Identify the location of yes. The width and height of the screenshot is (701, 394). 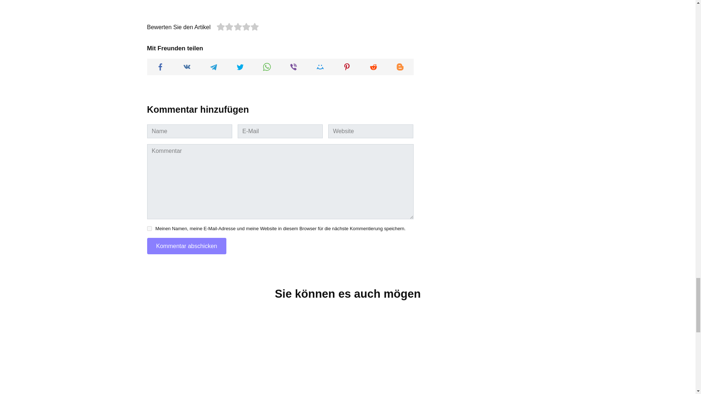
(149, 228).